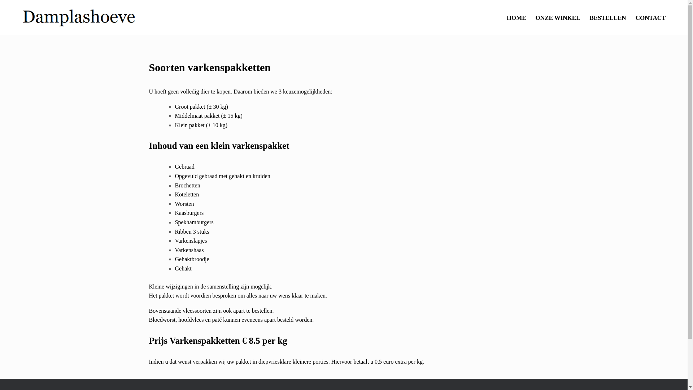 The height and width of the screenshot is (390, 693). I want to click on ONZE WINKEL, so click(558, 17).